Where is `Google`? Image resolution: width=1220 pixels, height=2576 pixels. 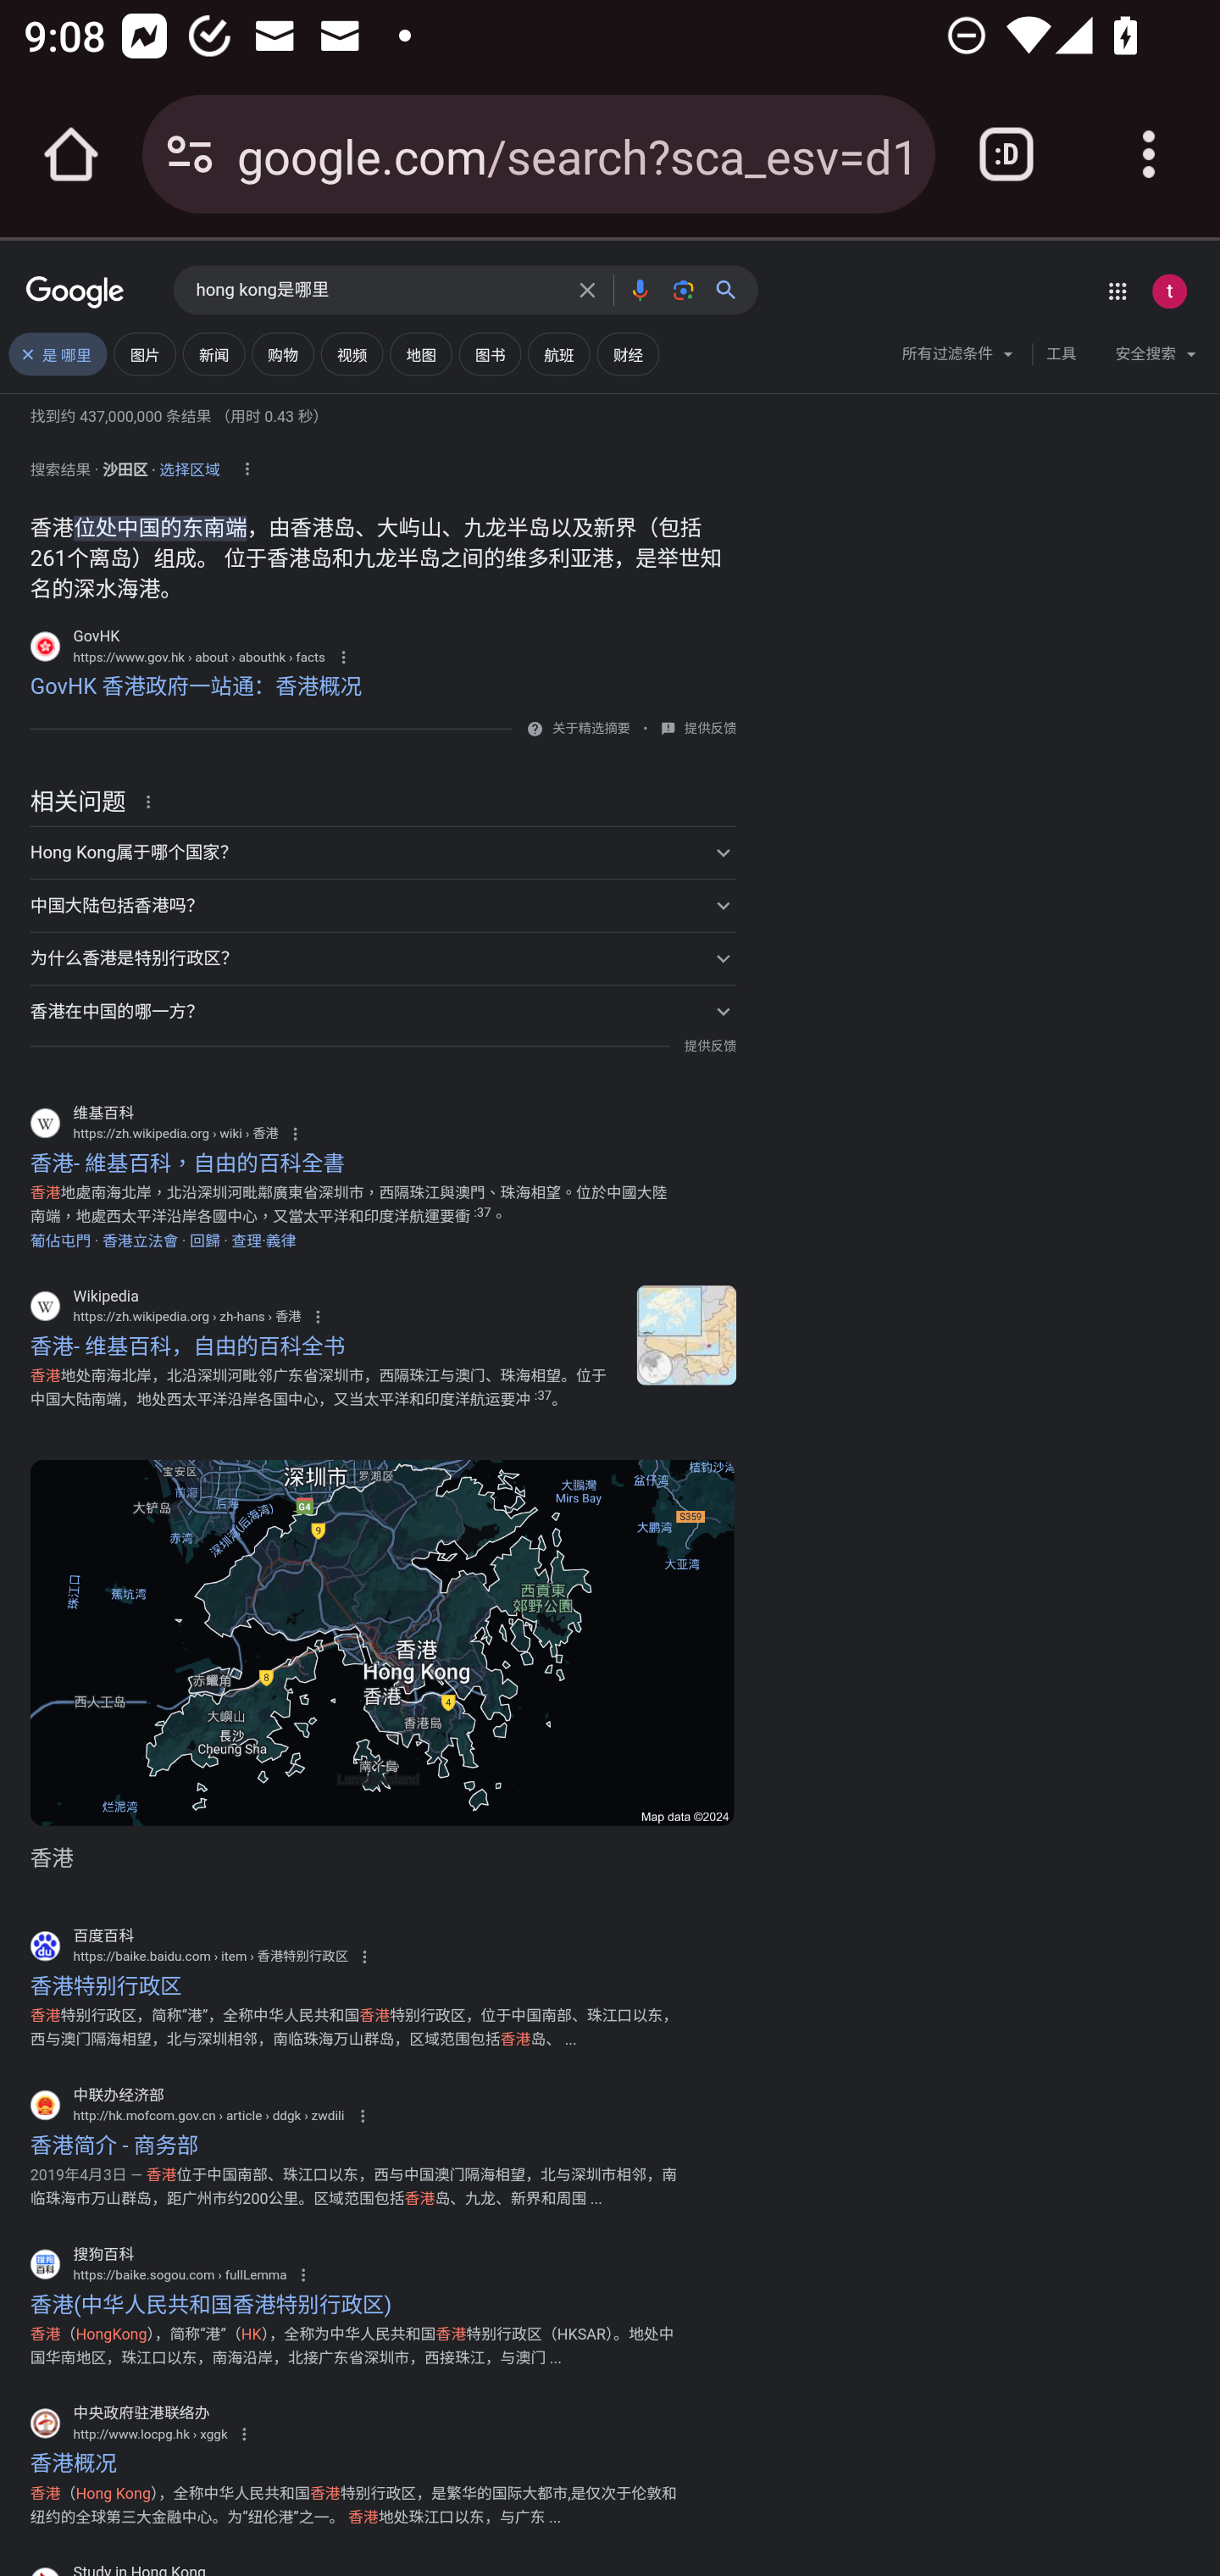 Google is located at coordinates (75, 293).